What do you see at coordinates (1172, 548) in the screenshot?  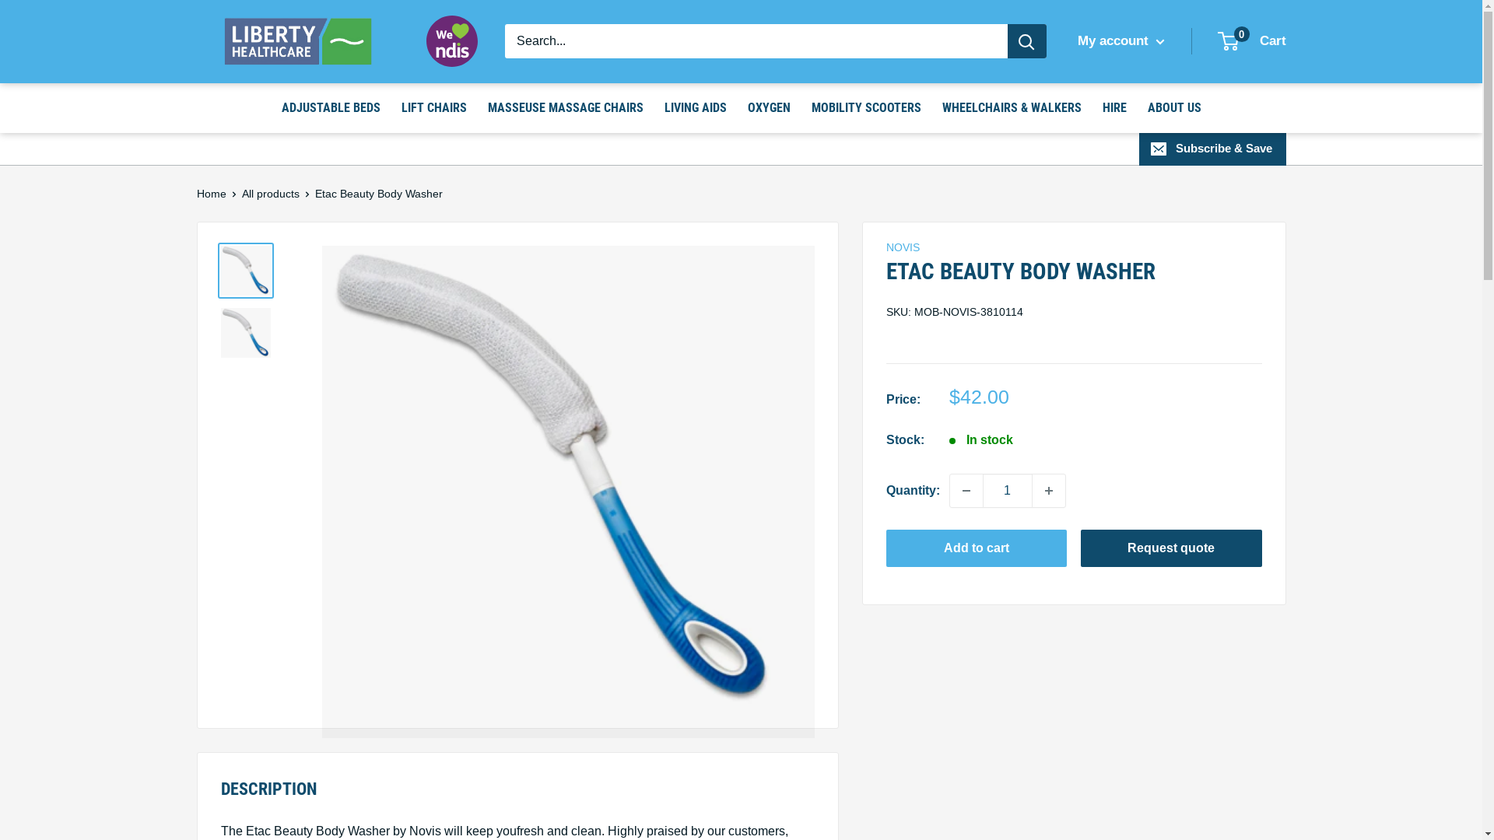 I see `Request quote` at bounding box center [1172, 548].